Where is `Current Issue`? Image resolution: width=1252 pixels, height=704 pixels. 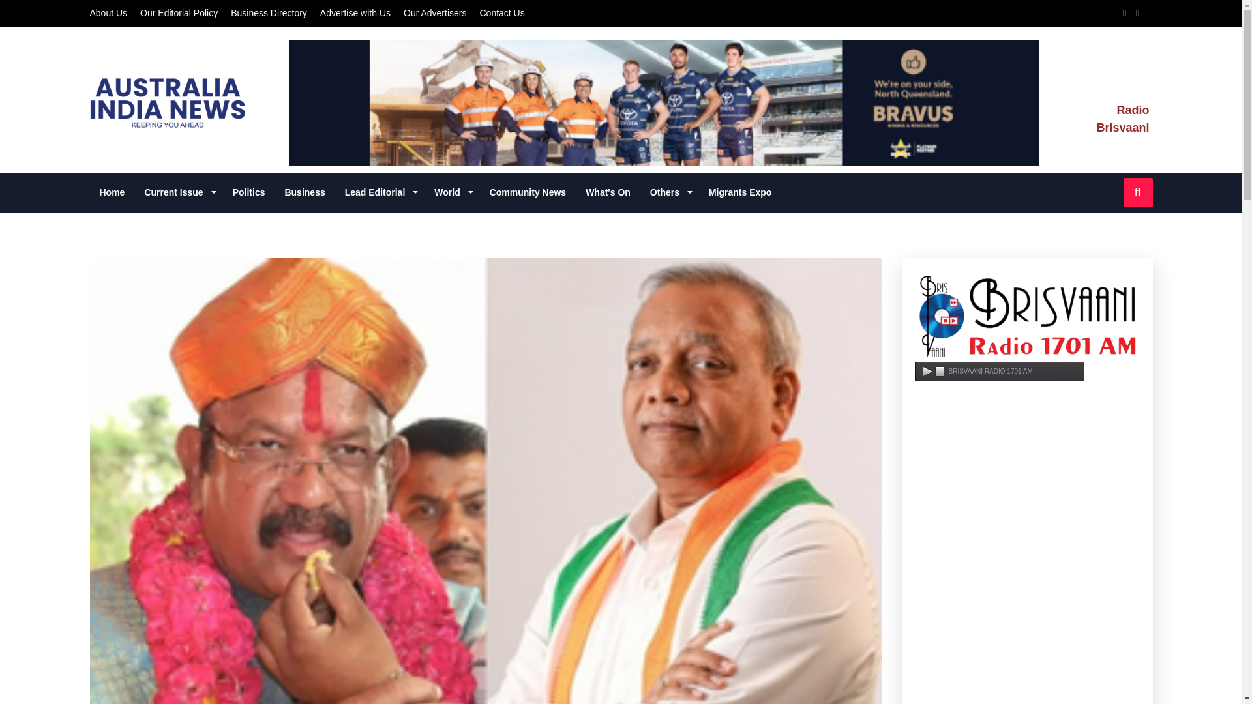 Current Issue is located at coordinates (178, 192).